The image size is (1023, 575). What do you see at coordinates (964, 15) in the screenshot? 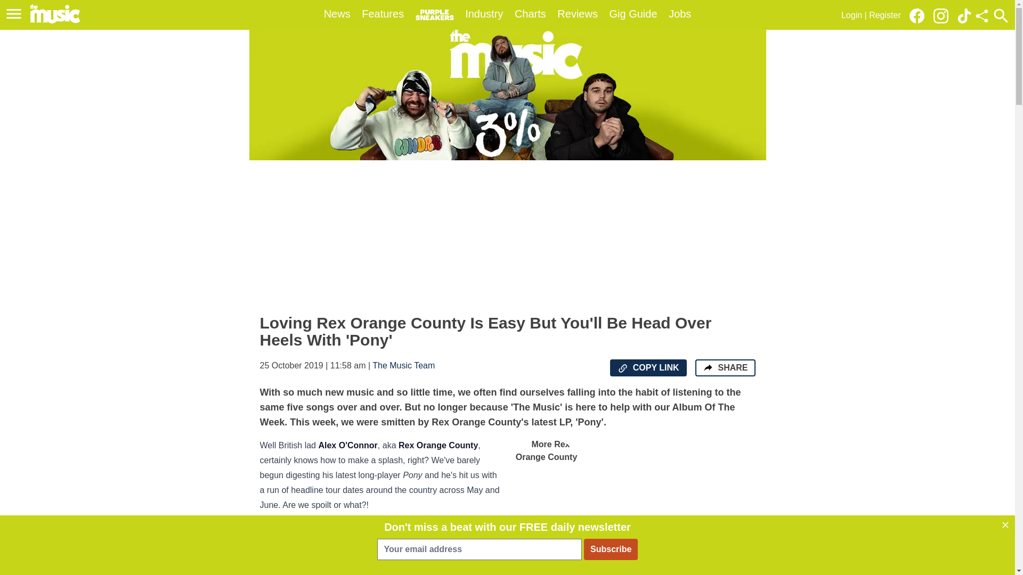
I see `Link to our TikTok` at bounding box center [964, 15].